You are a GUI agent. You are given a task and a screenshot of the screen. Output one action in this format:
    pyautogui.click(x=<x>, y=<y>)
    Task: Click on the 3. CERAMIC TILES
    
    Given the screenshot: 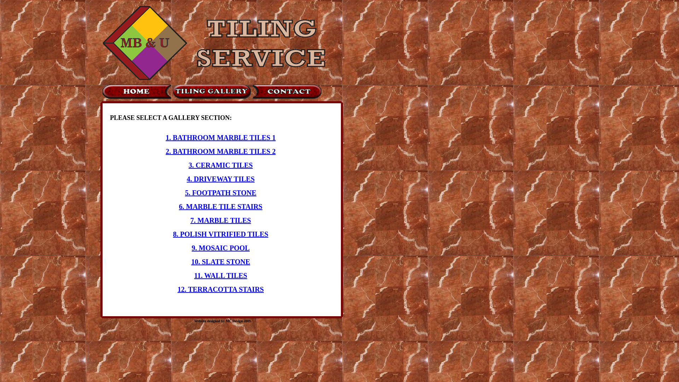 What is the action you would take?
    pyautogui.click(x=221, y=165)
    